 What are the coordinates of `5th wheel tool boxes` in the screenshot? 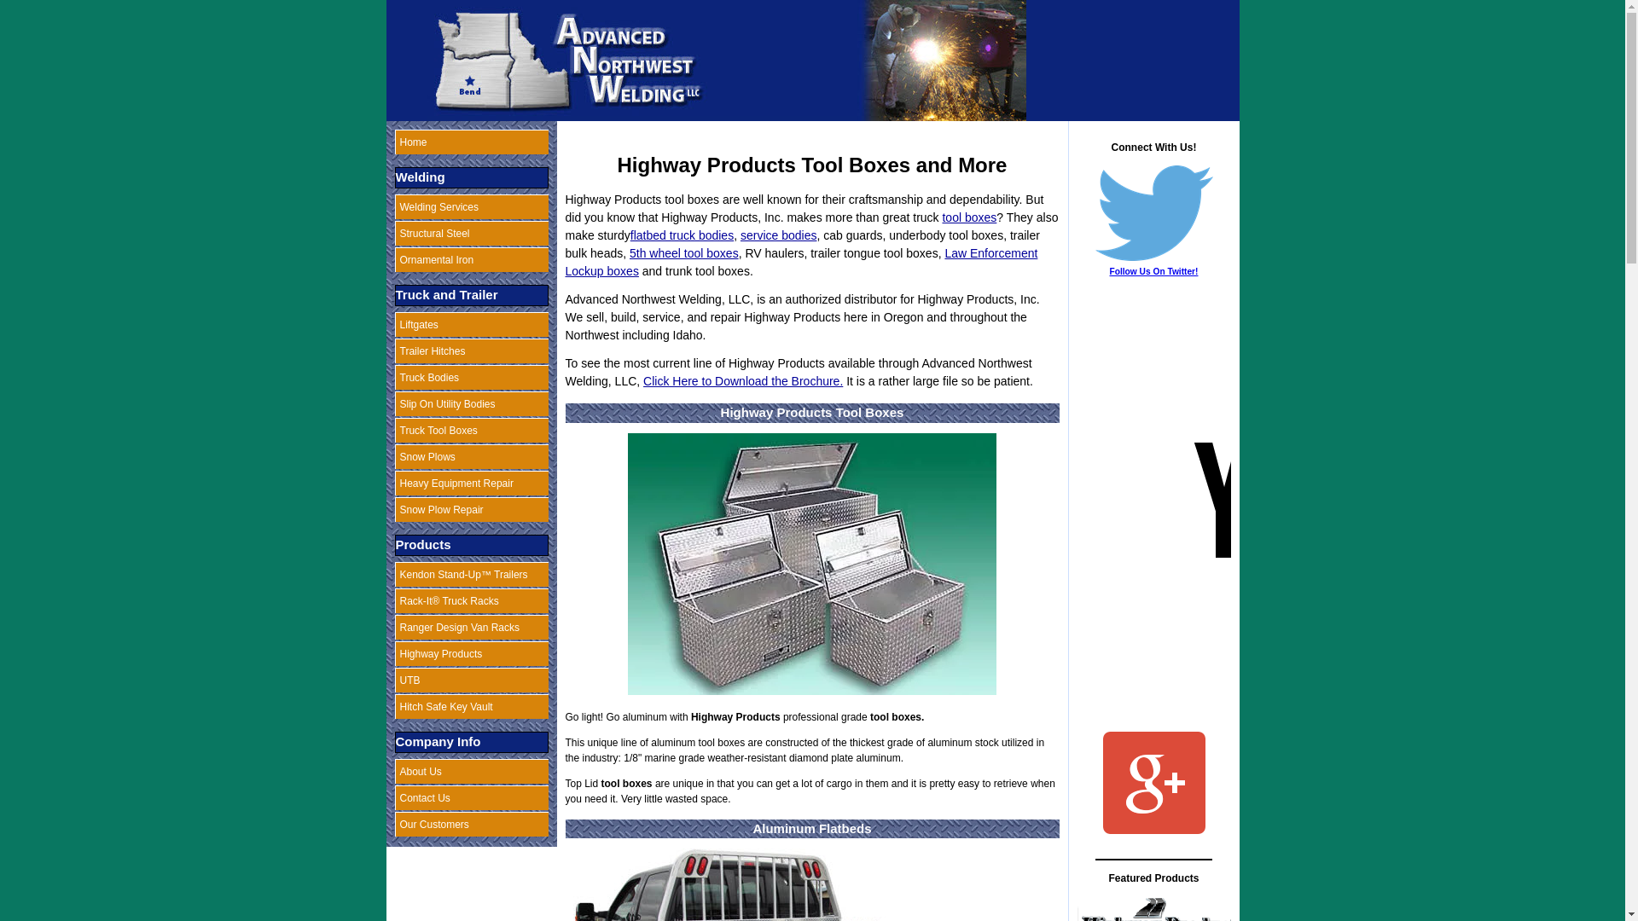 It's located at (683, 252).